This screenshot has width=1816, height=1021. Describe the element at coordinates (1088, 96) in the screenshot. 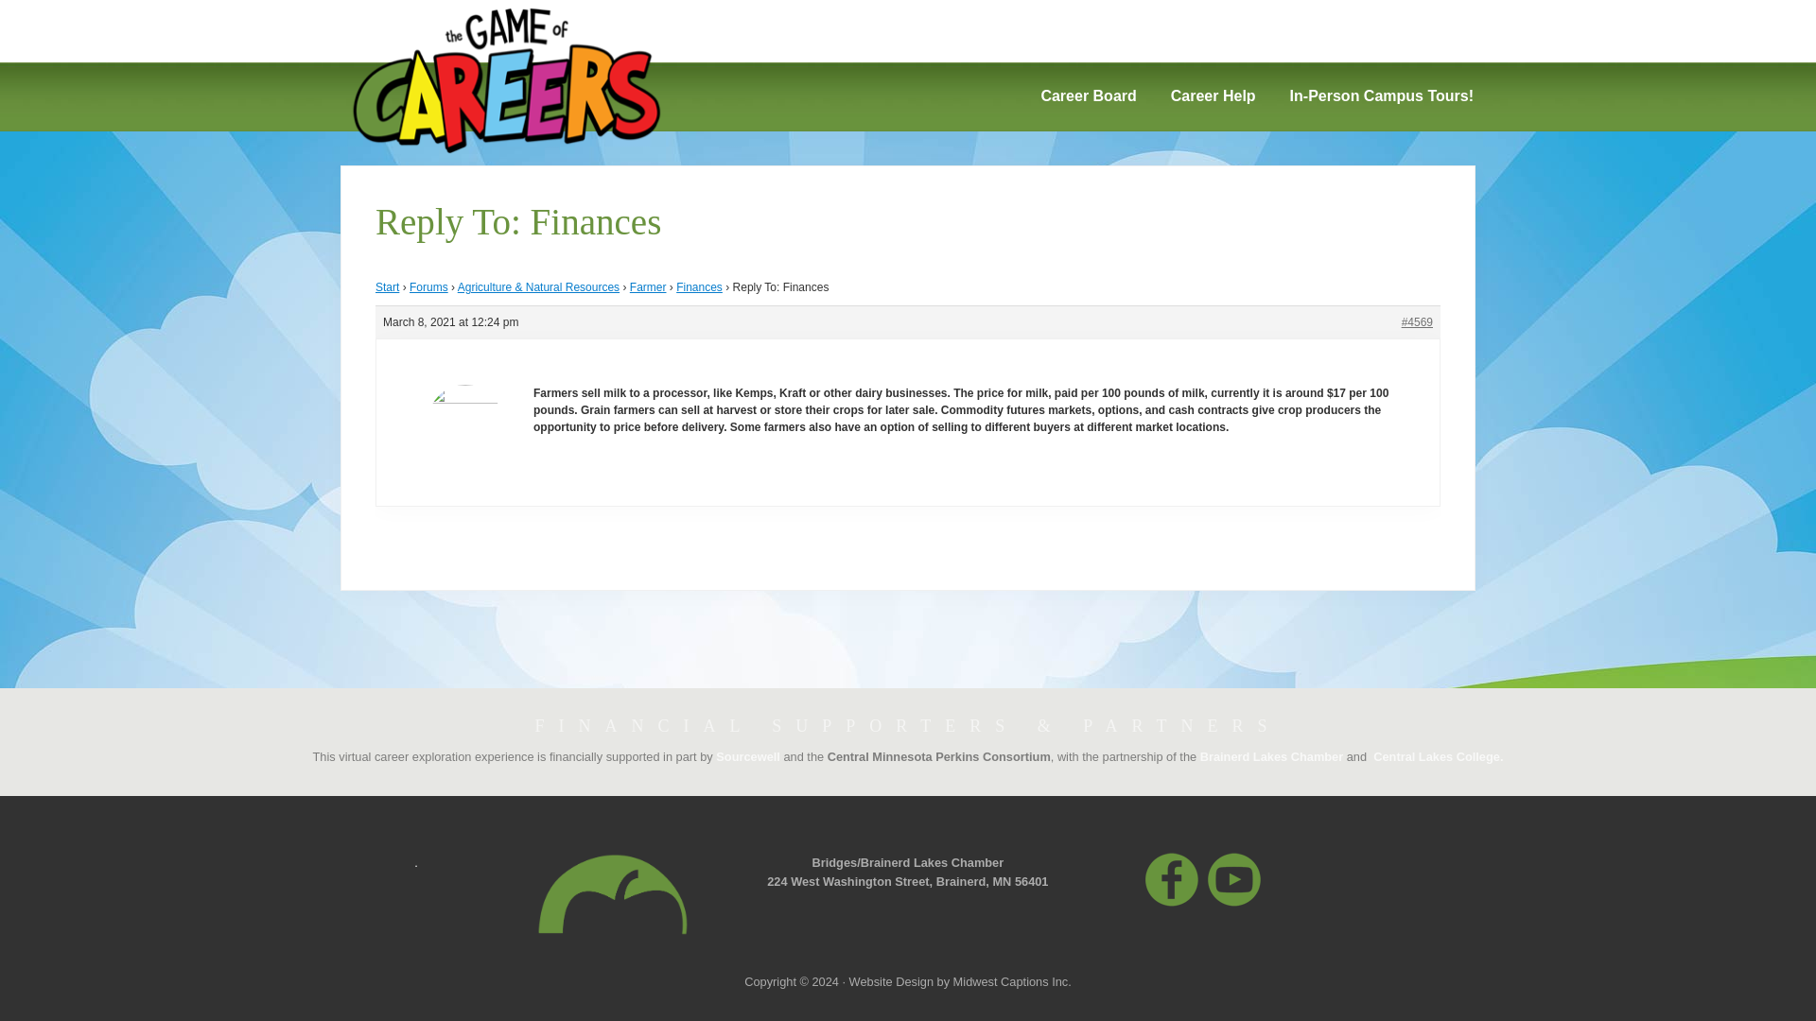

I see `Career Board` at that location.